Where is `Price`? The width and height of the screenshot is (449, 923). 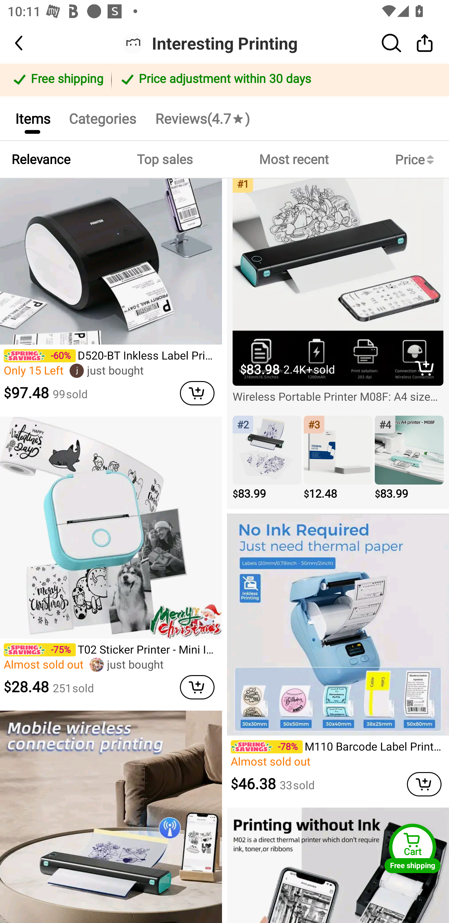 Price is located at coordinates (417, 160).